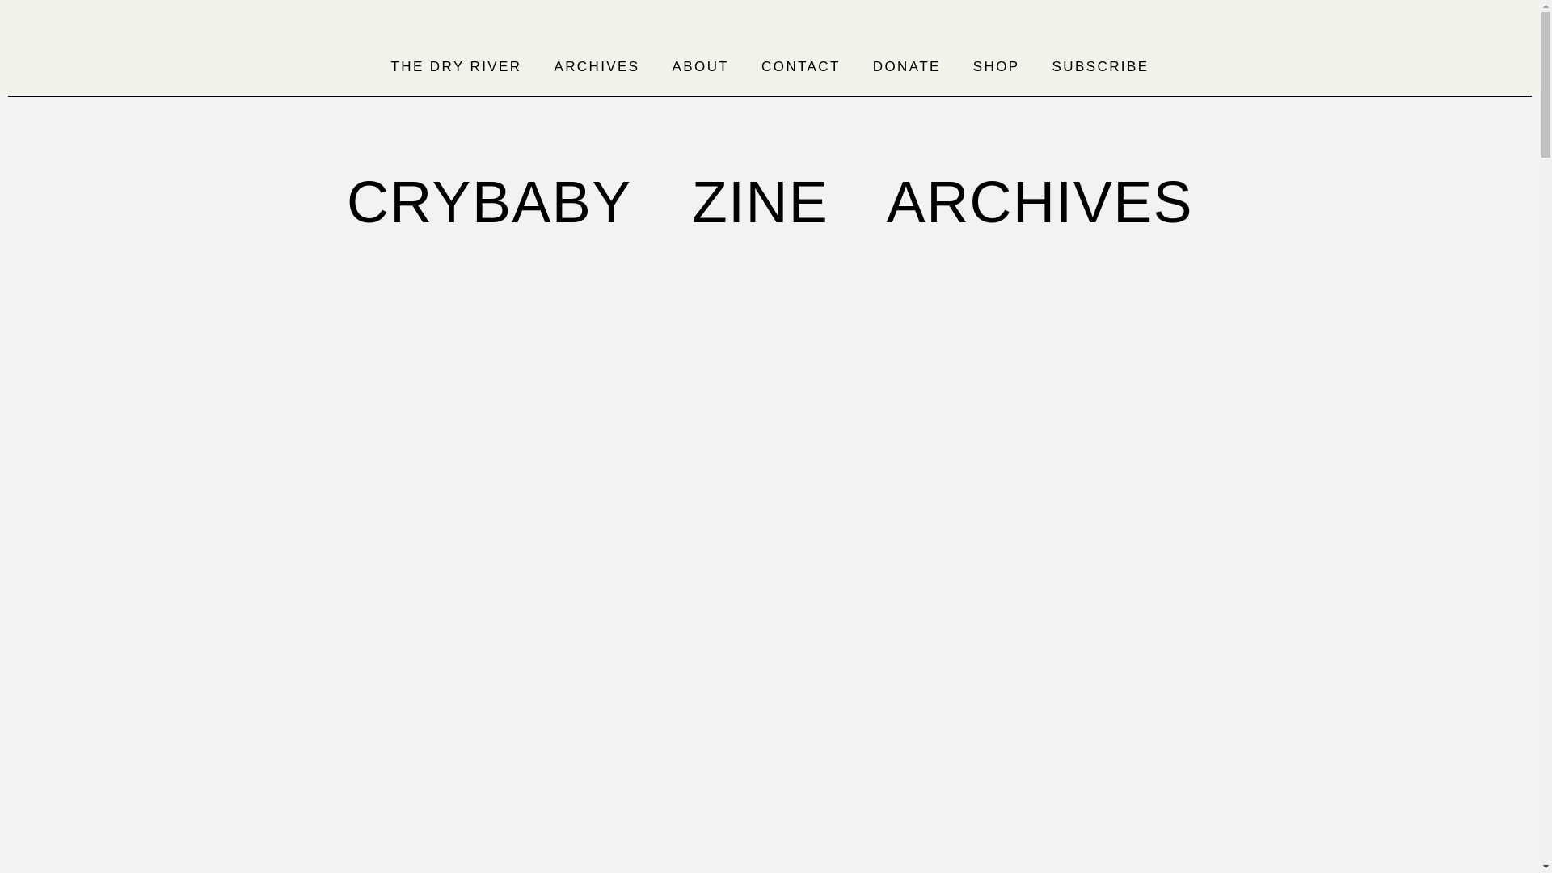  I want to click on SUBSCRIBE, so click(1101, 66).